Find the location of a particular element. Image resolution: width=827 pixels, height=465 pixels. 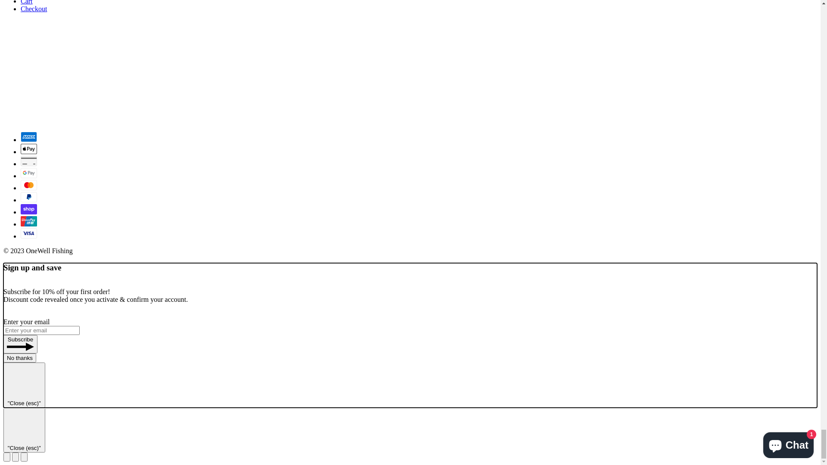

TROPHY WALL is located at coordinates (55, 140).